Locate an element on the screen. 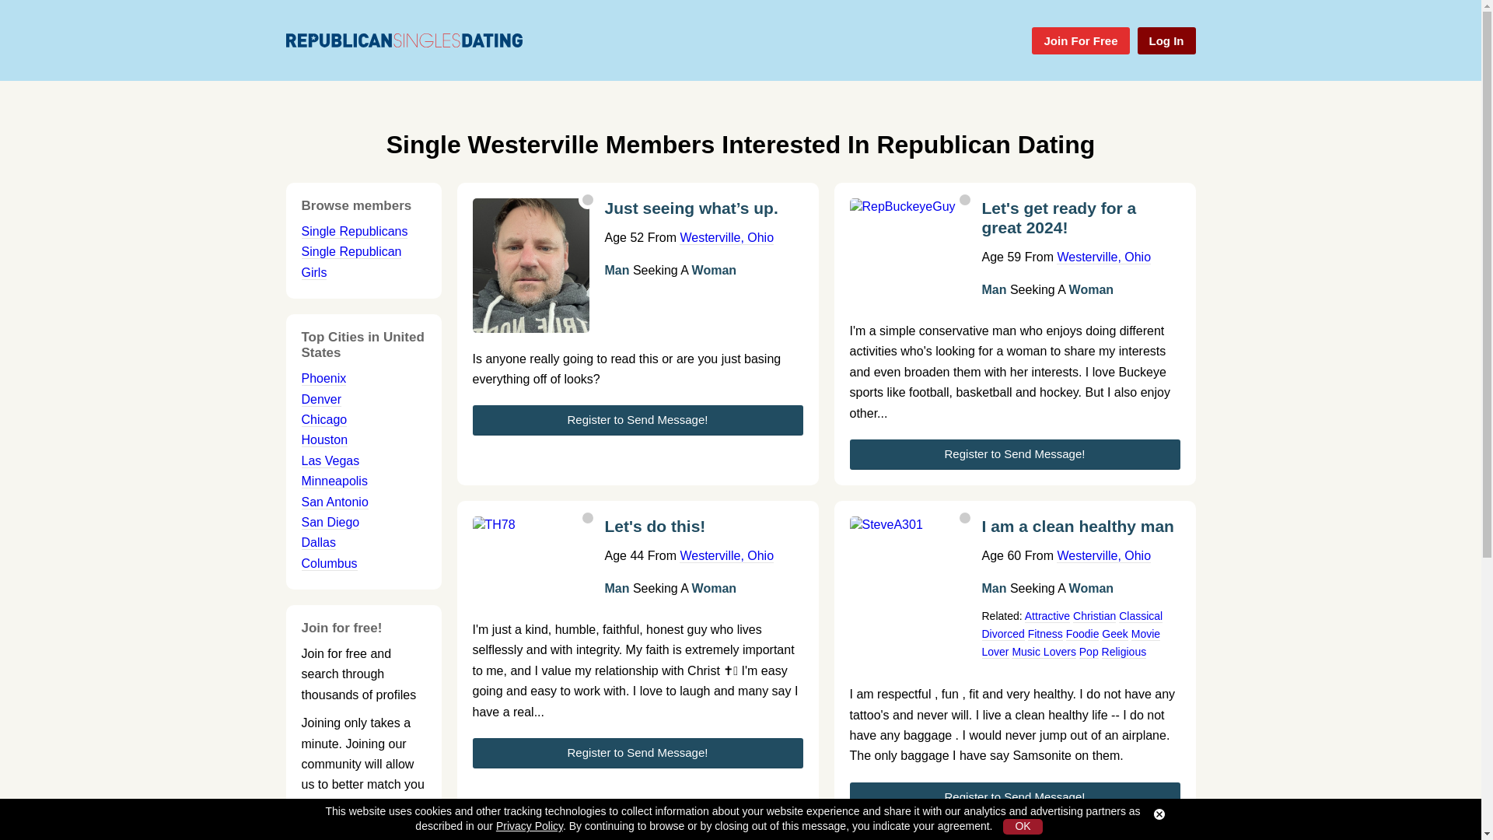  Join Now is located at coordinates (363, 835).